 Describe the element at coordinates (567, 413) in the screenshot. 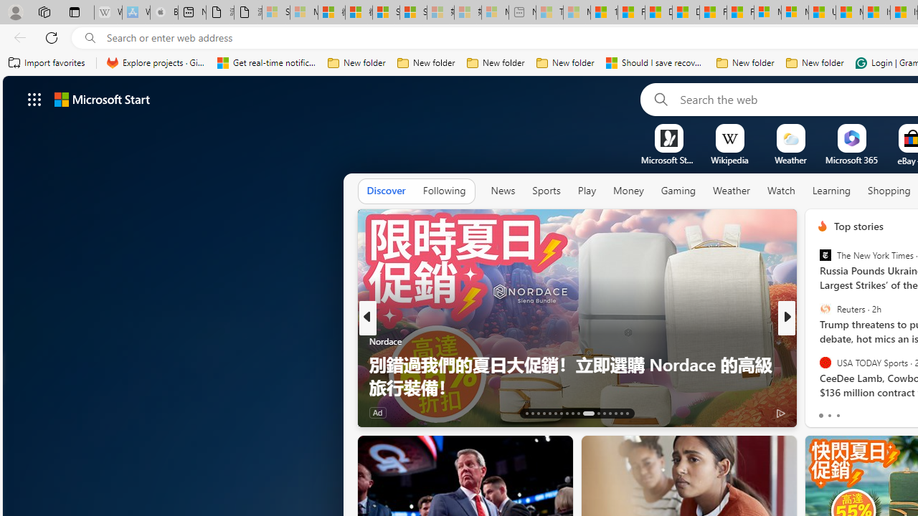

I see `AutomationID: tab-20` at that location.